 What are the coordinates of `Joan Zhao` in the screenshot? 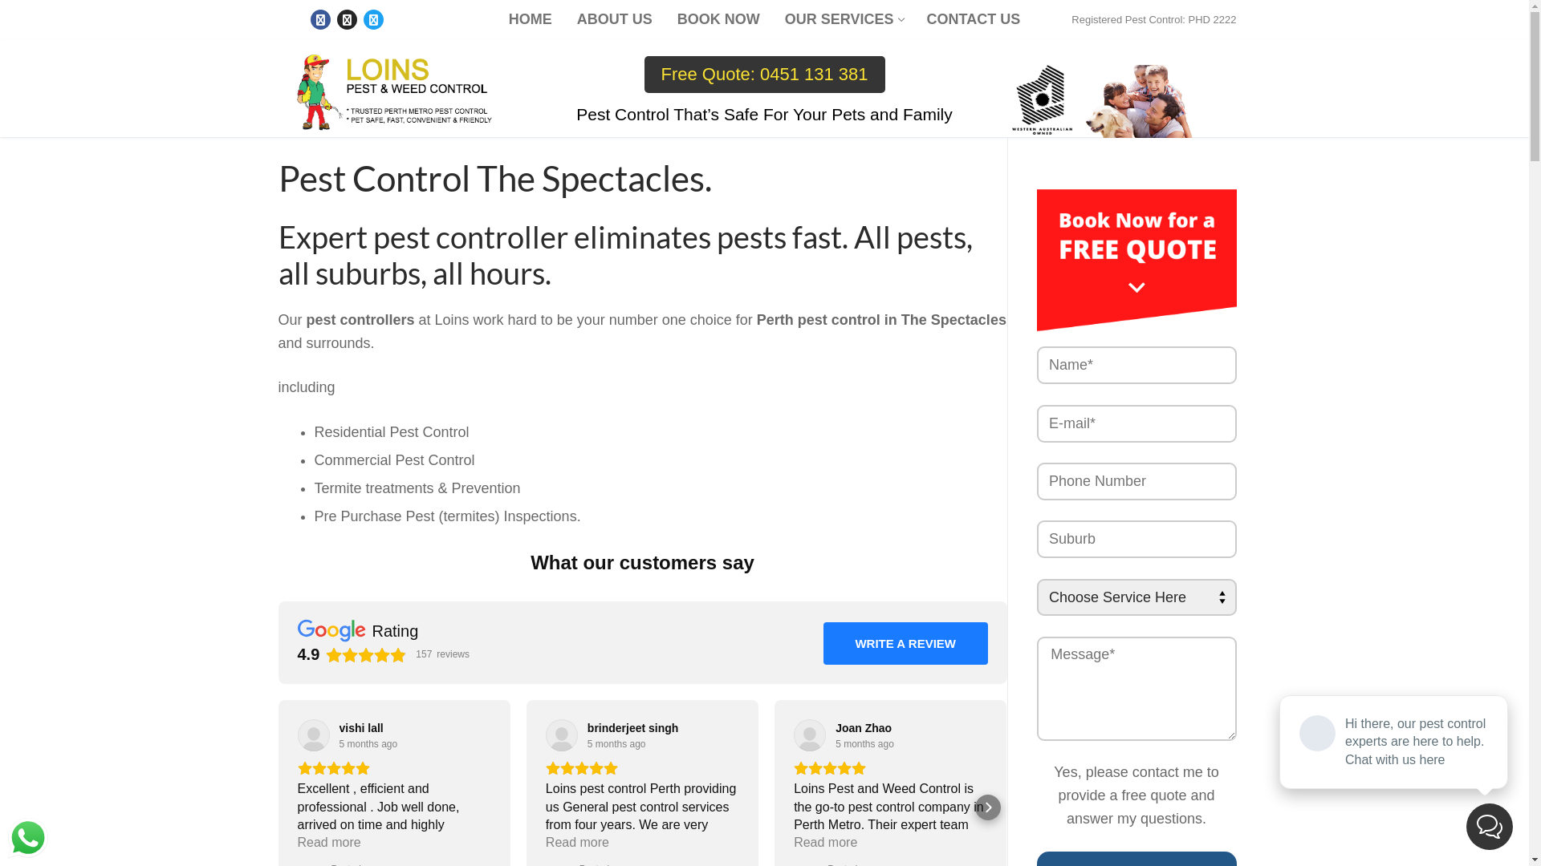 It's located at (864, 728).